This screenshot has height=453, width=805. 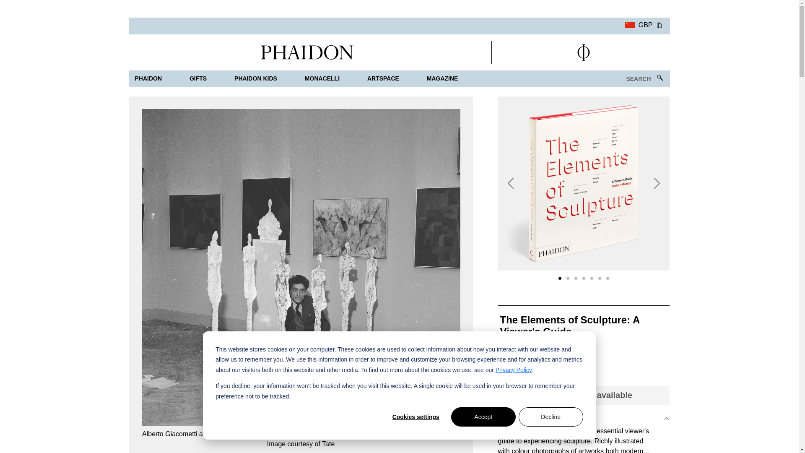 I want to click on GIFTS, so click(x=198, y=79).